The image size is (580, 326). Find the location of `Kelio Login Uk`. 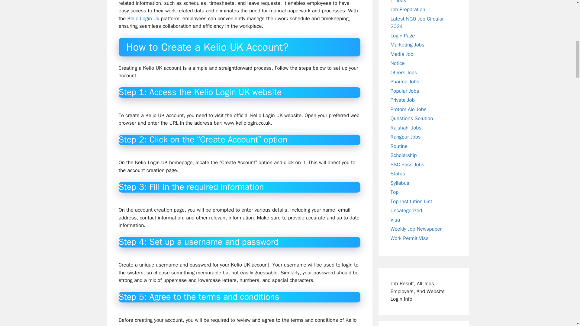

Kelio Login Uk is located at coordinates (143, 18).